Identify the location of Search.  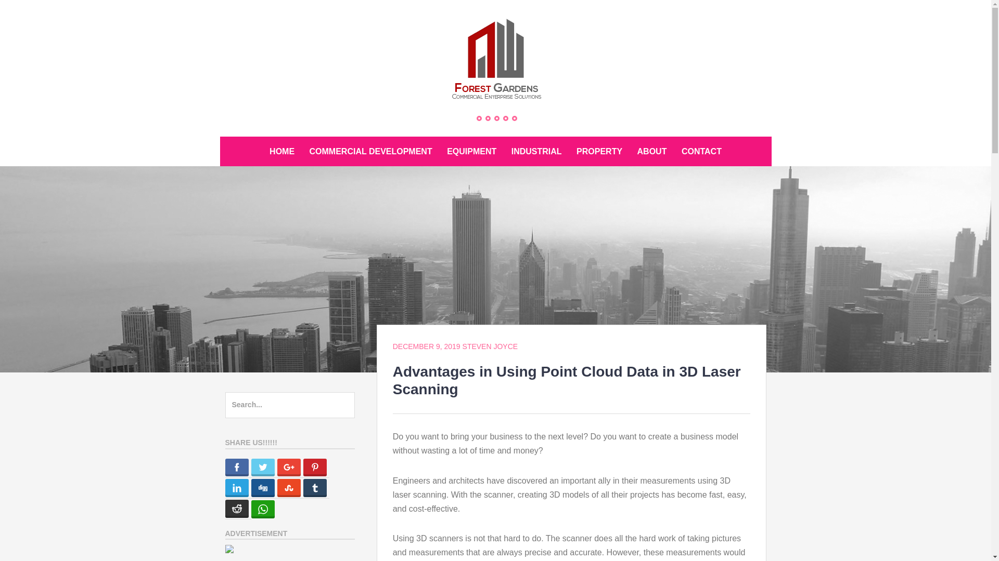
(30, 13).